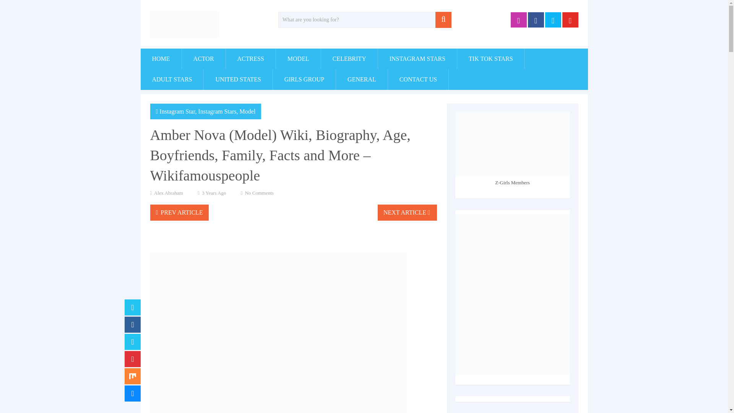 This screenshot has height=413, width=734. Describe the element at coordinates (259, 193) in the screenshot. I see `No Comments` at that location.